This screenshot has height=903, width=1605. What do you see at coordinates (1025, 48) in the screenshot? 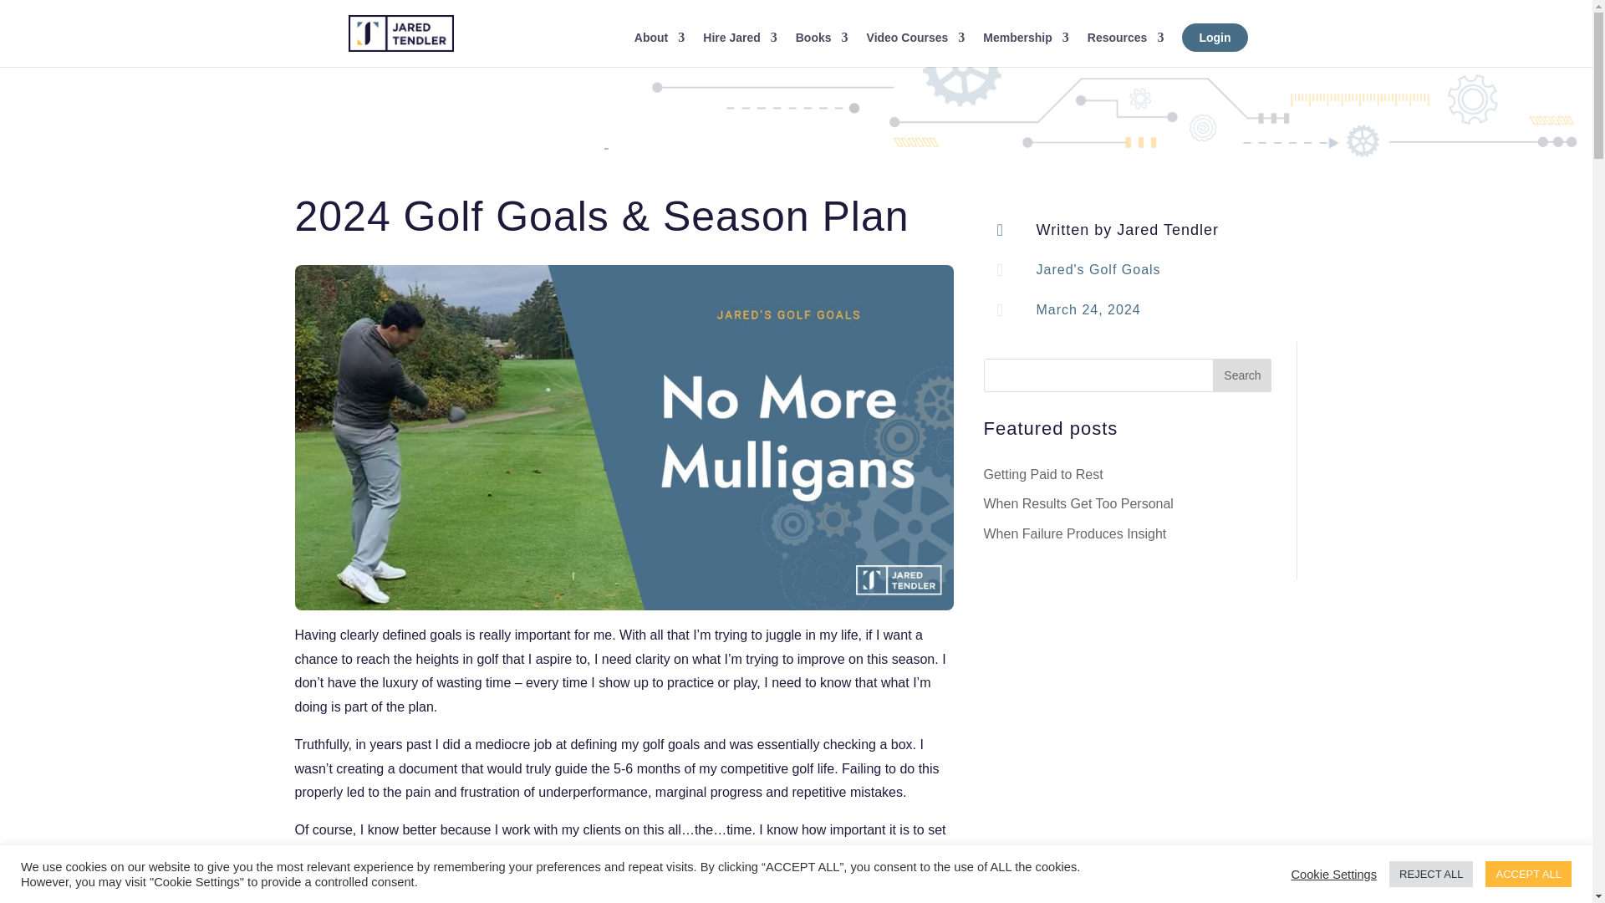
I see `Membership` at bounding box center [1025, 48].